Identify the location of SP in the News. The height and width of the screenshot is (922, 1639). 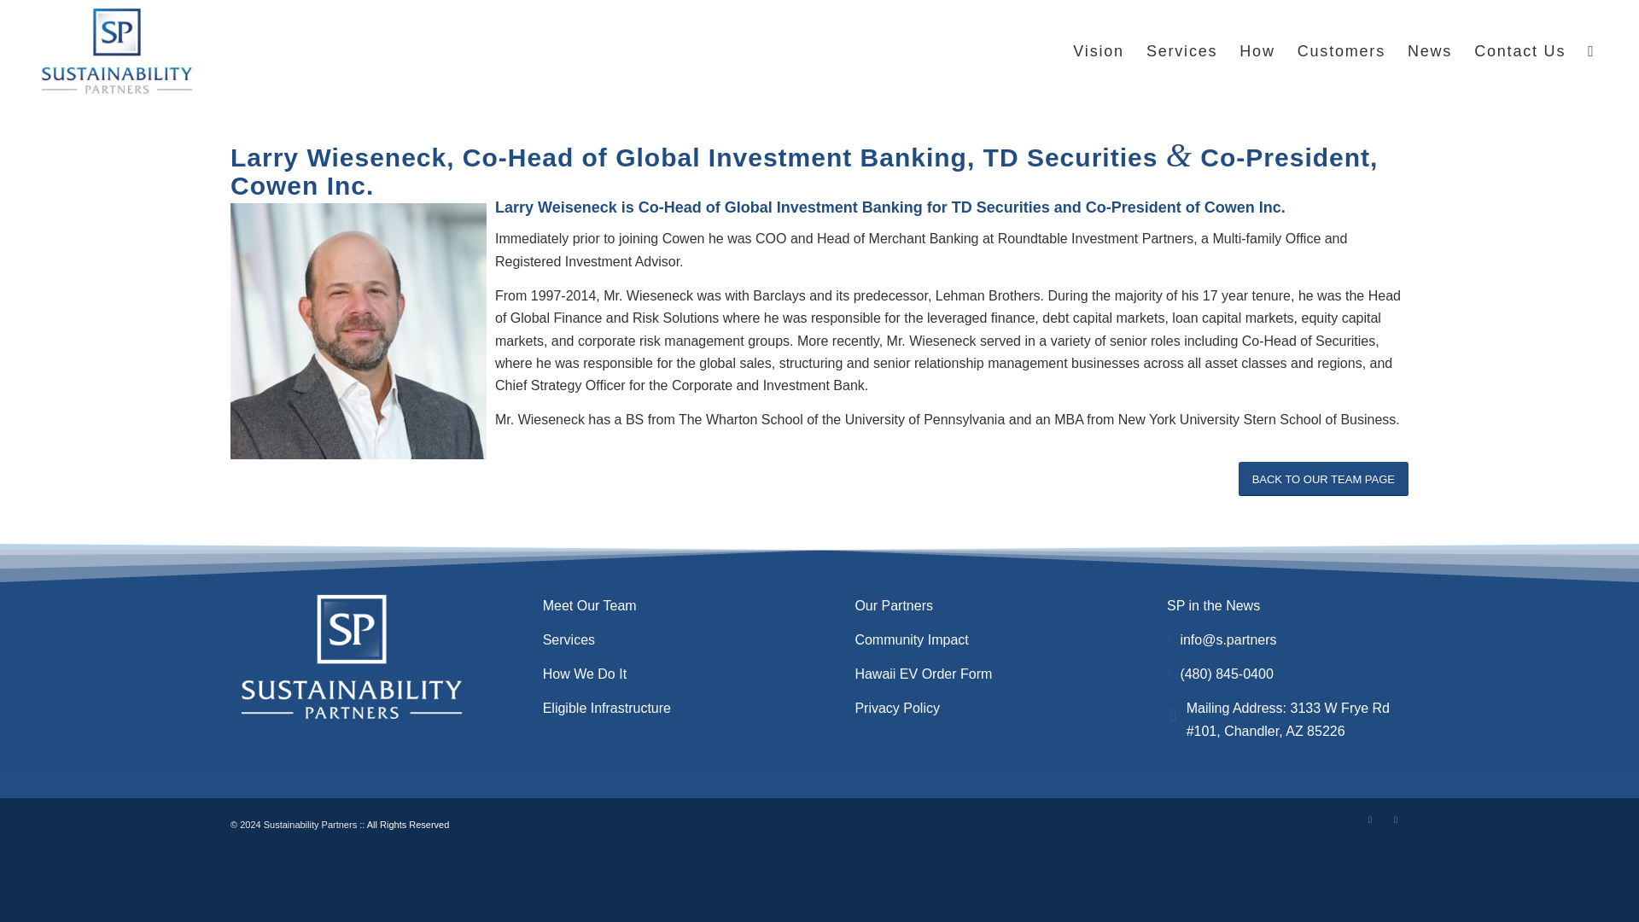
(1214, 605).